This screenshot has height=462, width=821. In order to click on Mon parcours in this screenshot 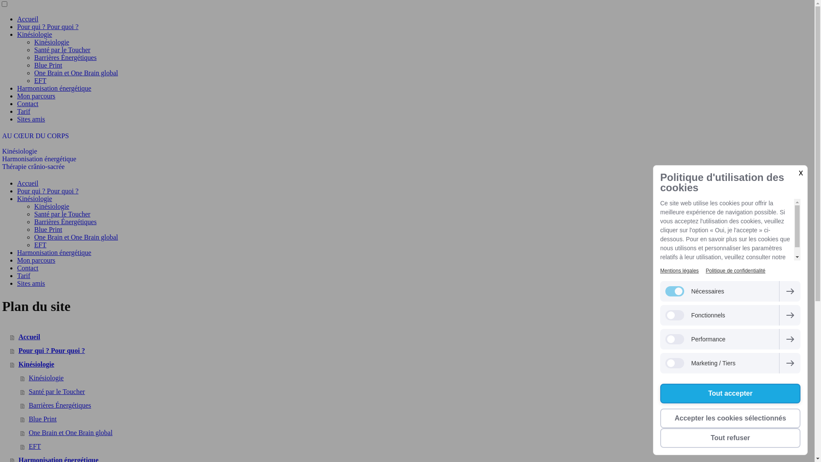, I will do `click(36, 96)`.